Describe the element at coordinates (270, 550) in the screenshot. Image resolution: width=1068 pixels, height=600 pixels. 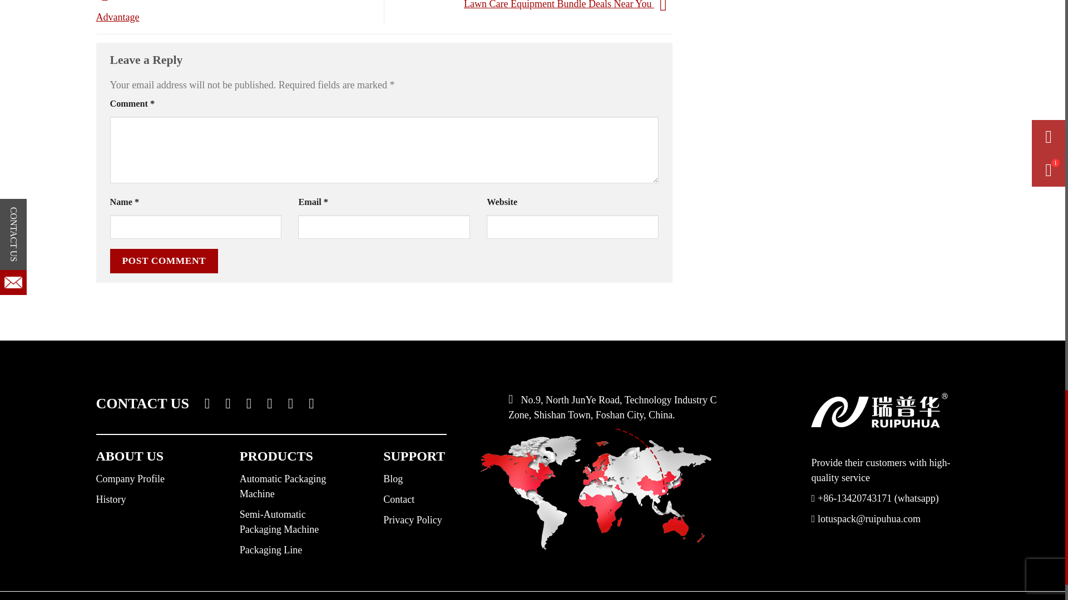
I see `Packaging Line` at that location.